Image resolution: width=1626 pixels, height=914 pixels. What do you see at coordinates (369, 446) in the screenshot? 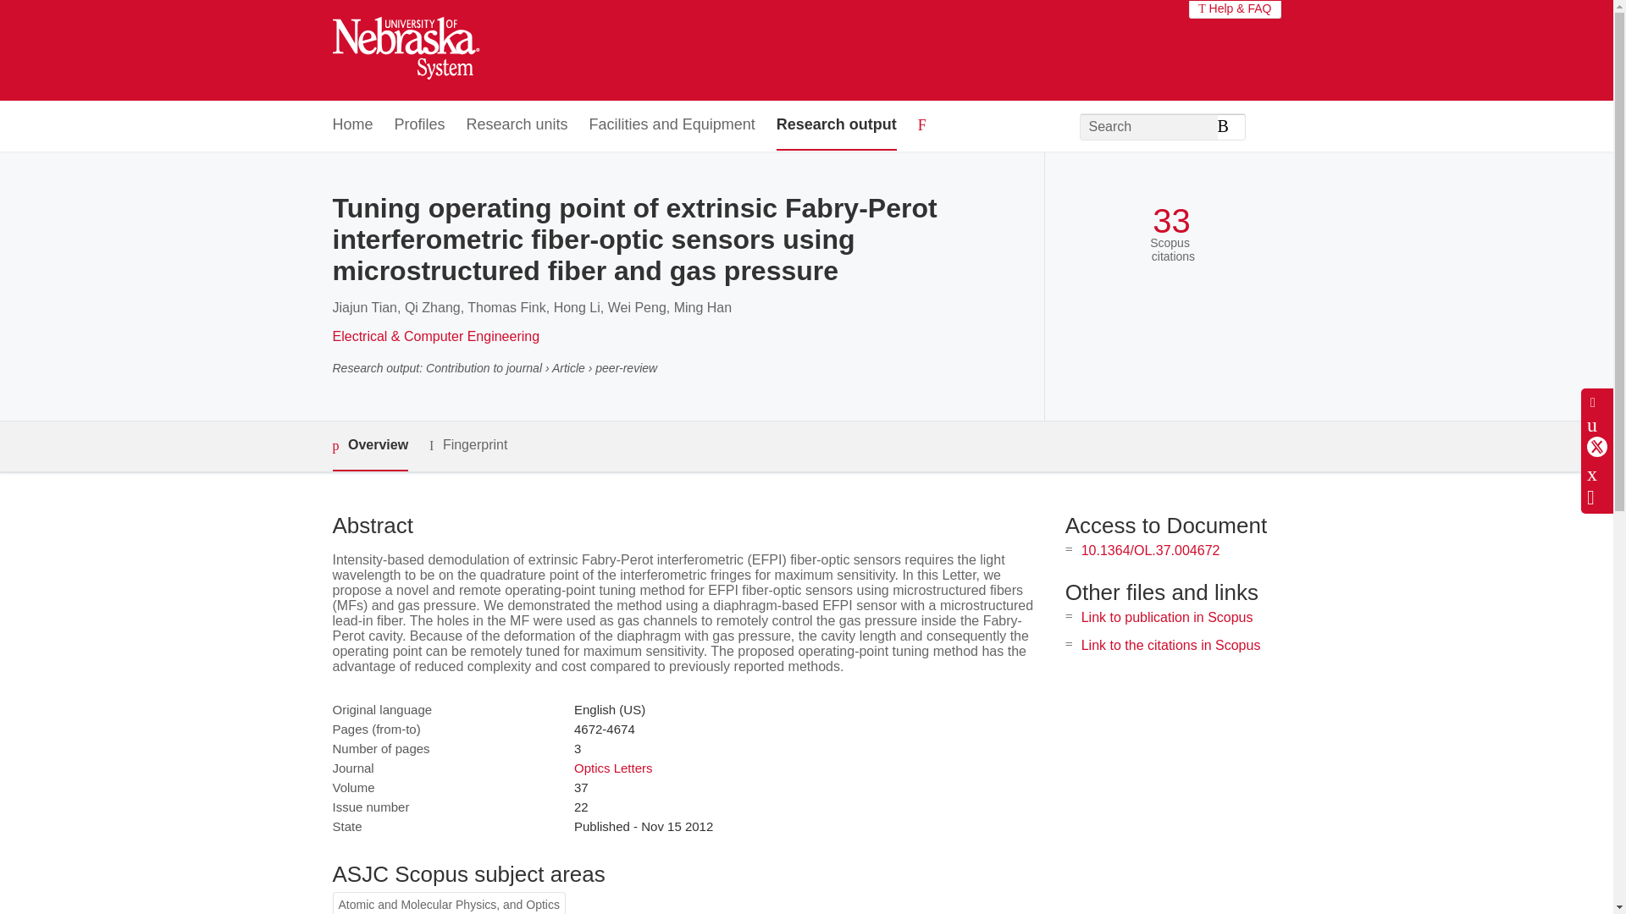
I see `Overview` at bounding box center [369, 446].